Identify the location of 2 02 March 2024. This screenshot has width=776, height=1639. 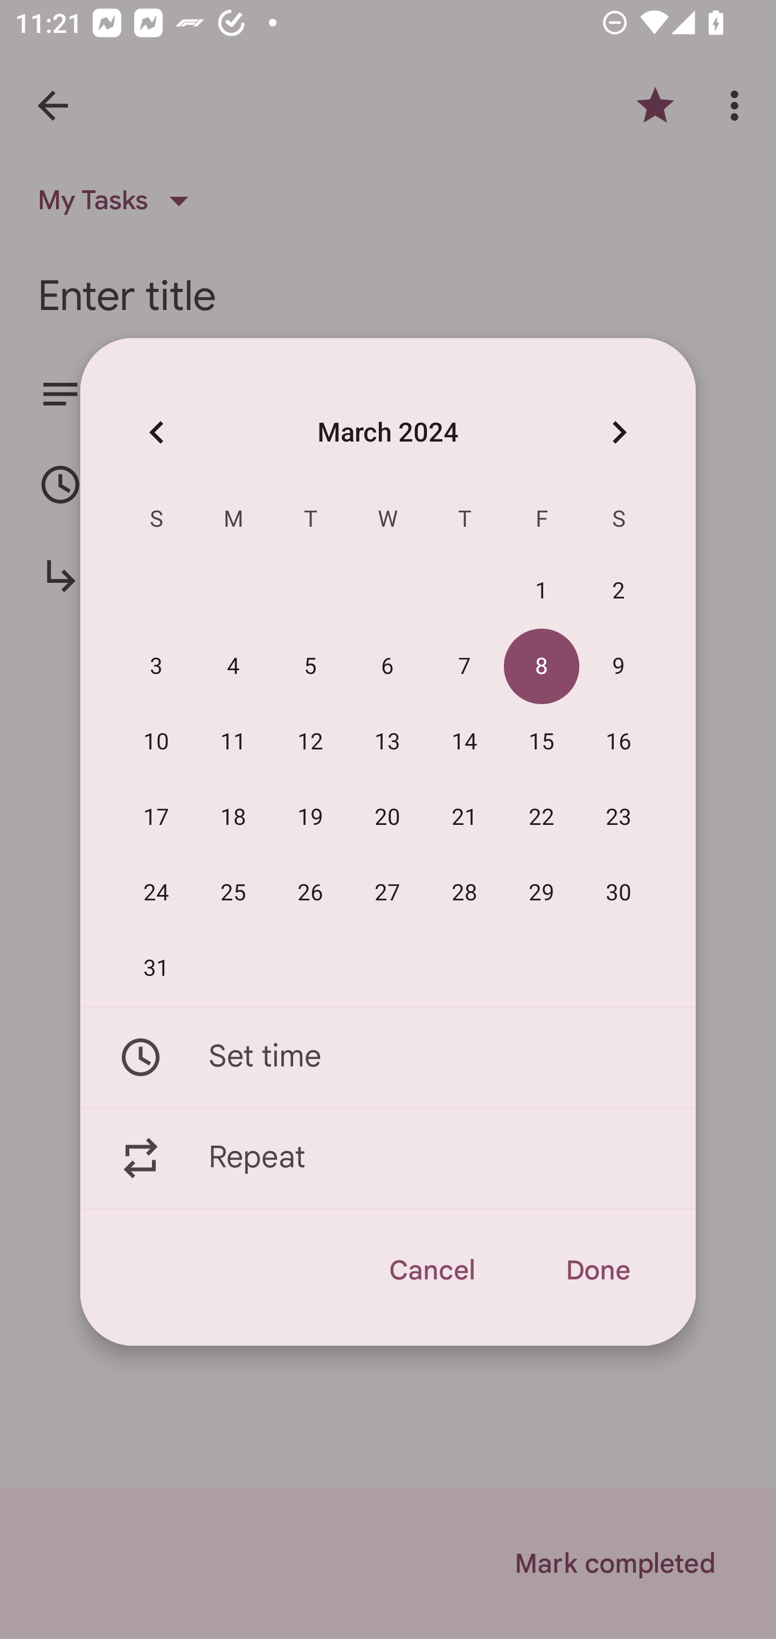
(619, 591).